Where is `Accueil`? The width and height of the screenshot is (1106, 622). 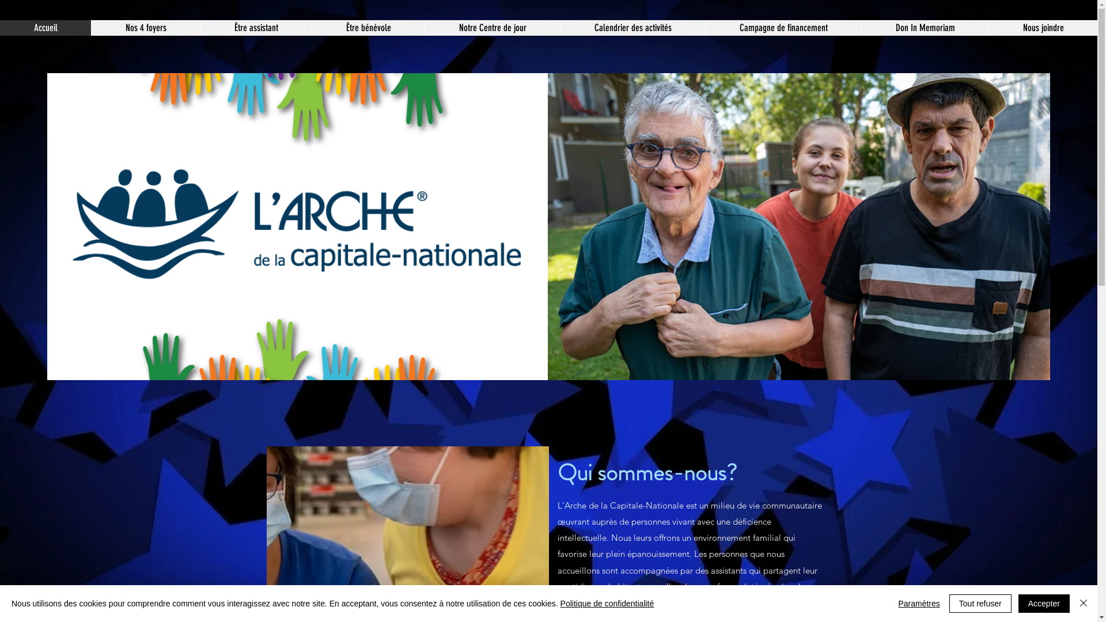 Accueil is located at coordinates (46, 28).